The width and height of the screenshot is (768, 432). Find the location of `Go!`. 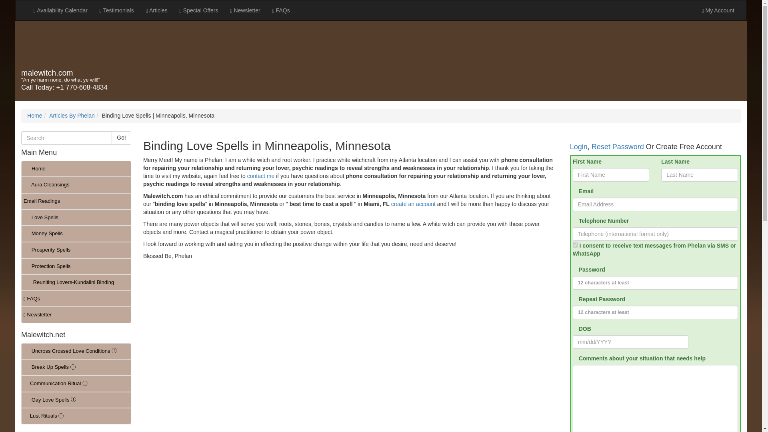

Go! is located at coordinates (121, 138).